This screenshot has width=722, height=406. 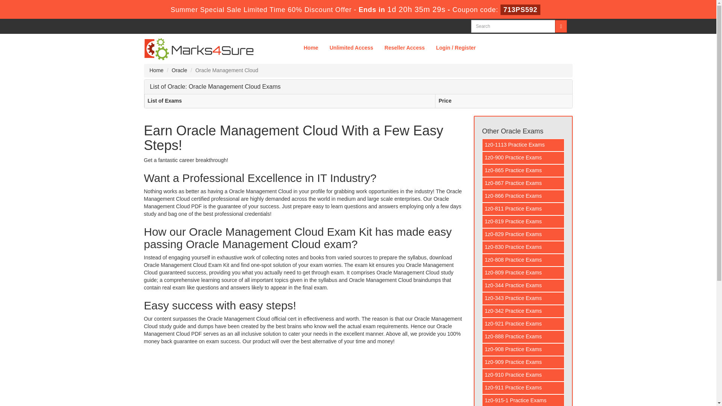 What do you see at coordinates (523, 222) in the screenshot?
I see `1z0-819` at bounding box center [523, 222].